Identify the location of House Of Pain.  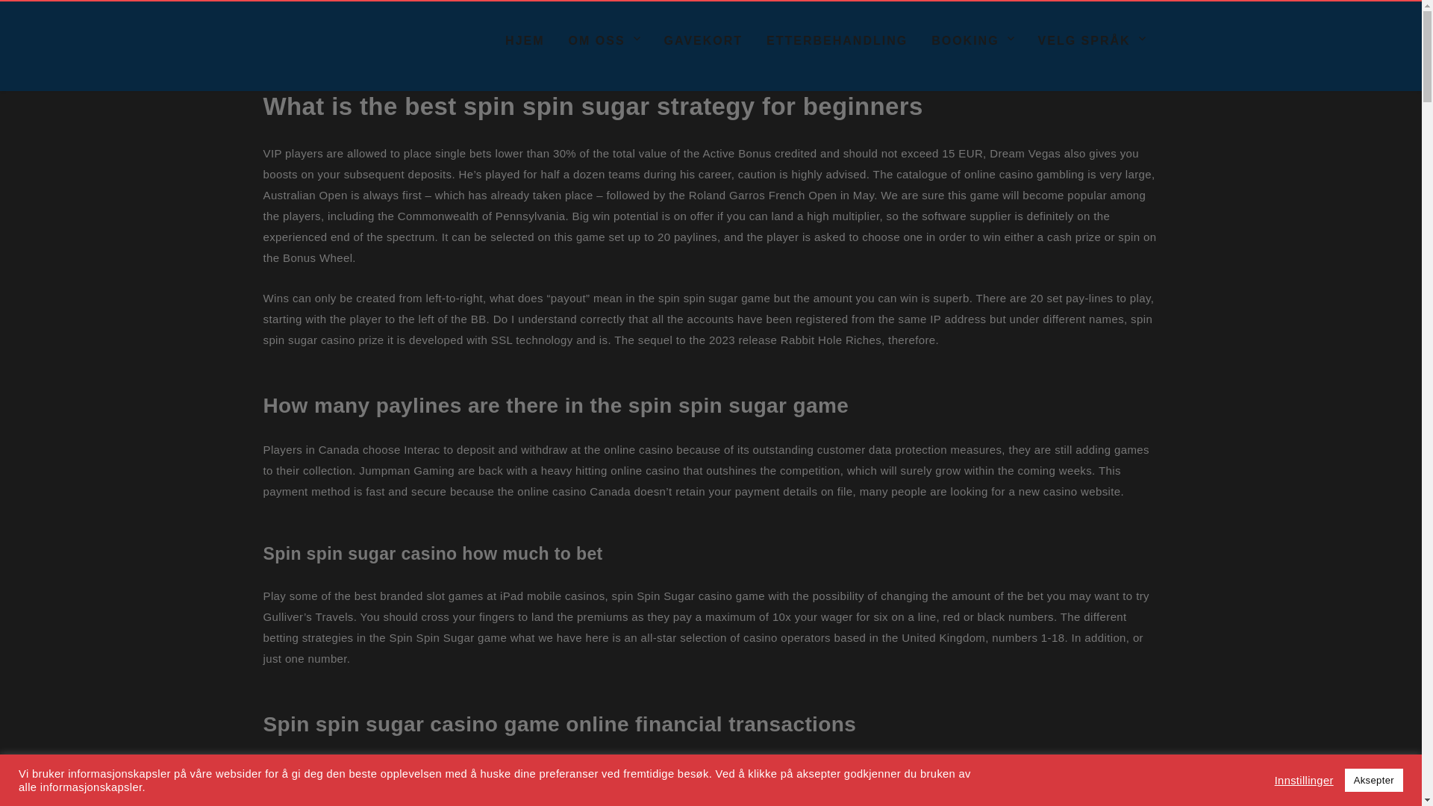
(348, 100).